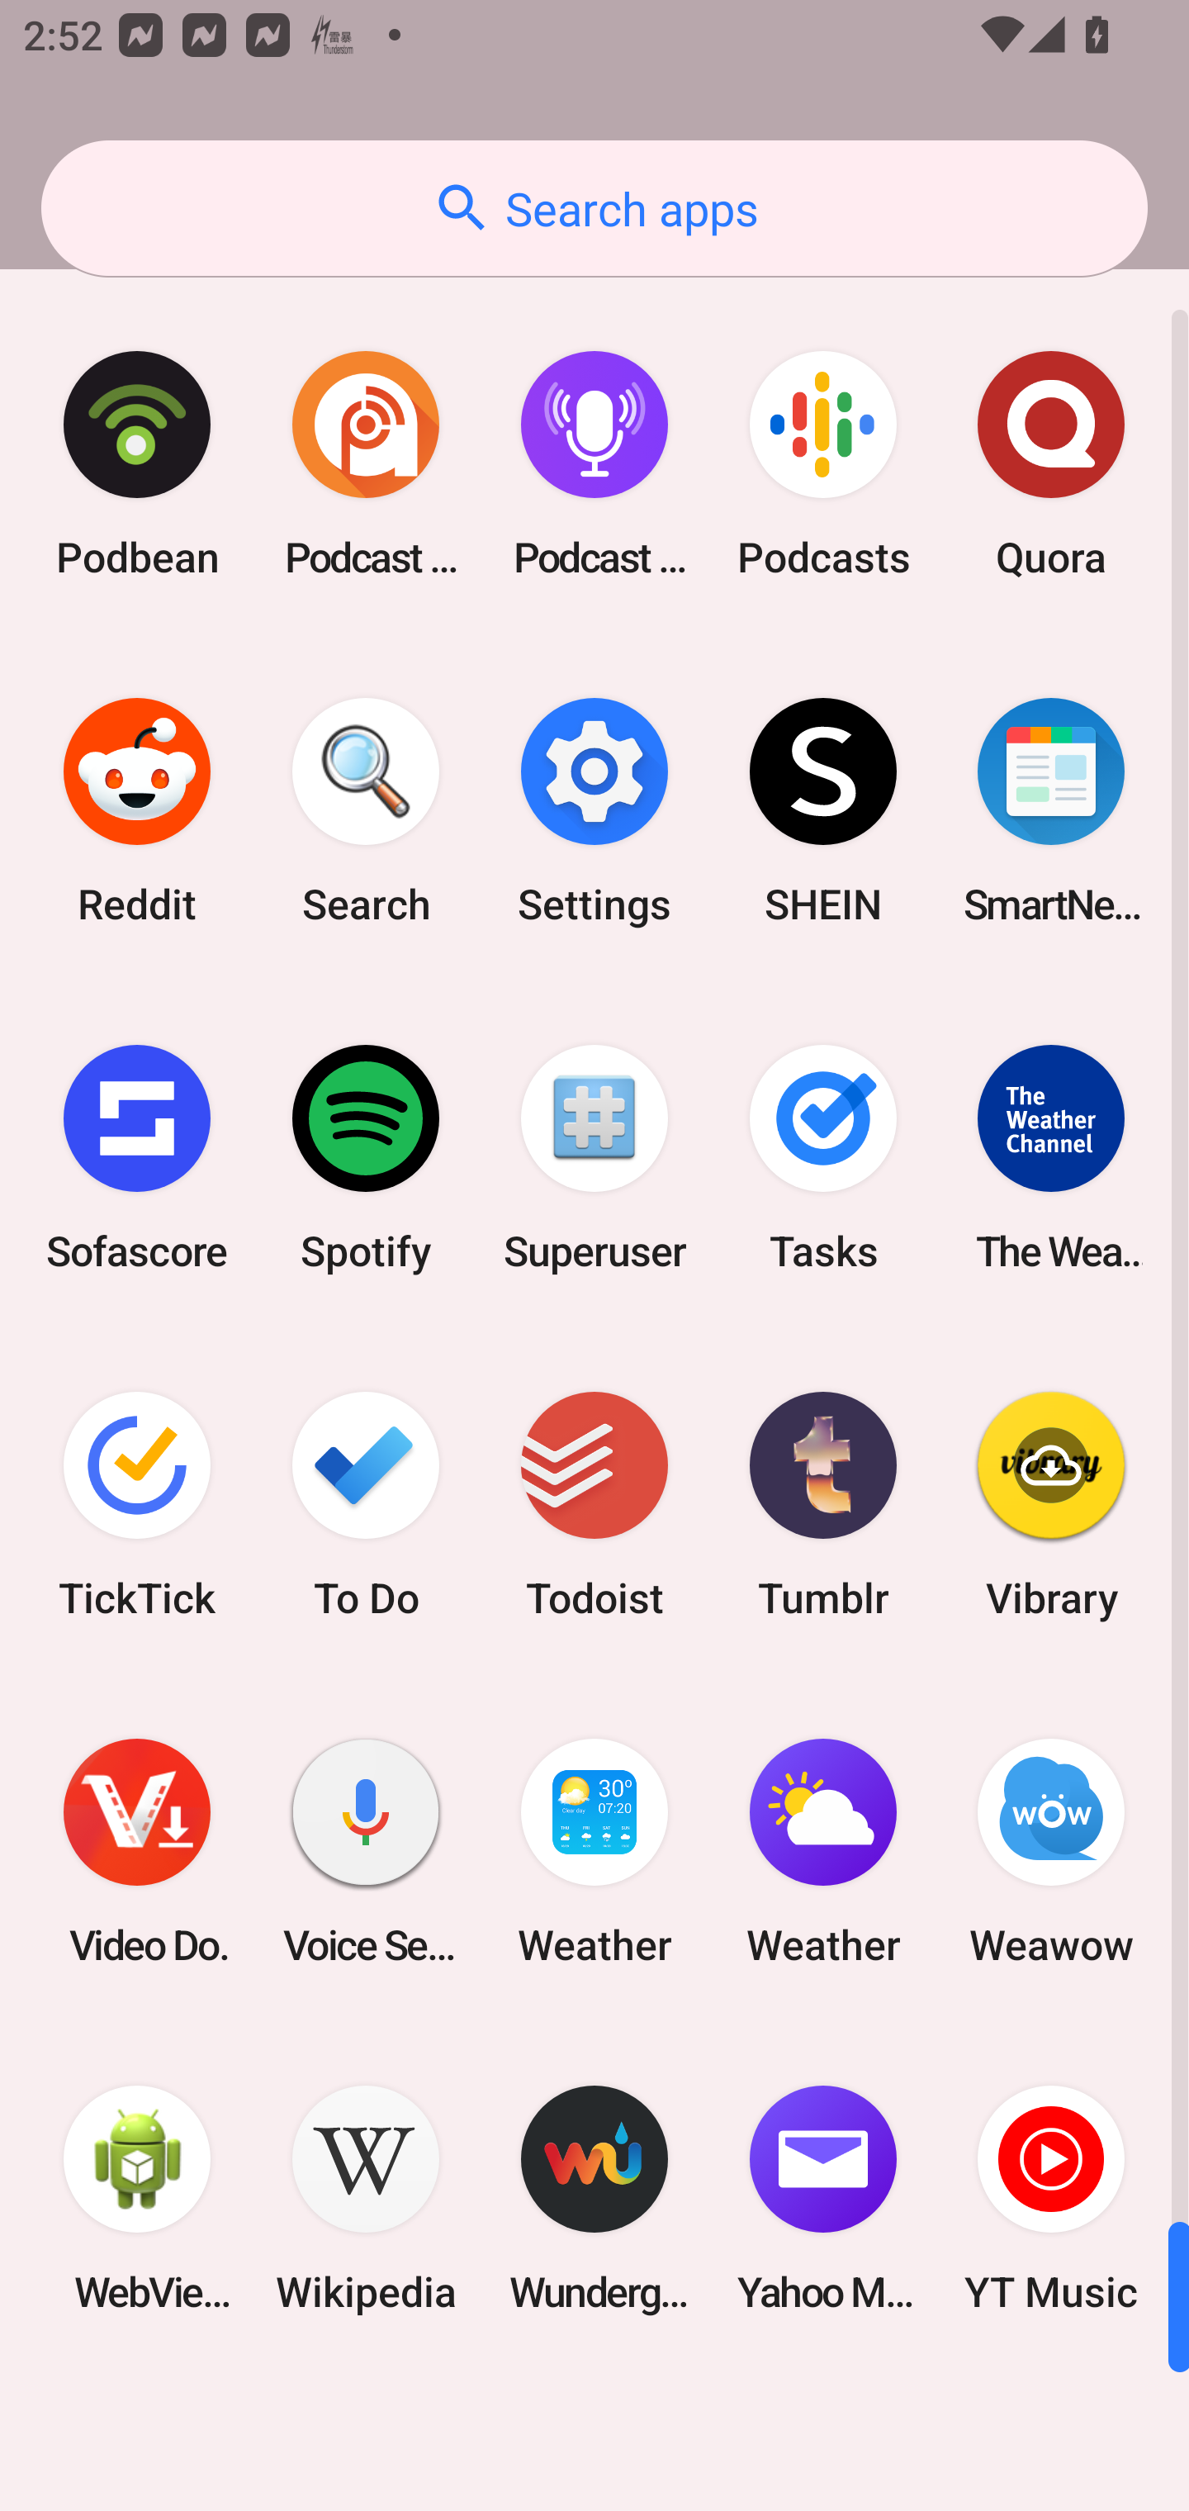 This screenshot has width=1189, height=2511. What do you see at coordinates (137, 1852) in the screenshot?
I see `Video Downloader & Ace Player` at bounding box center [137, 1852].